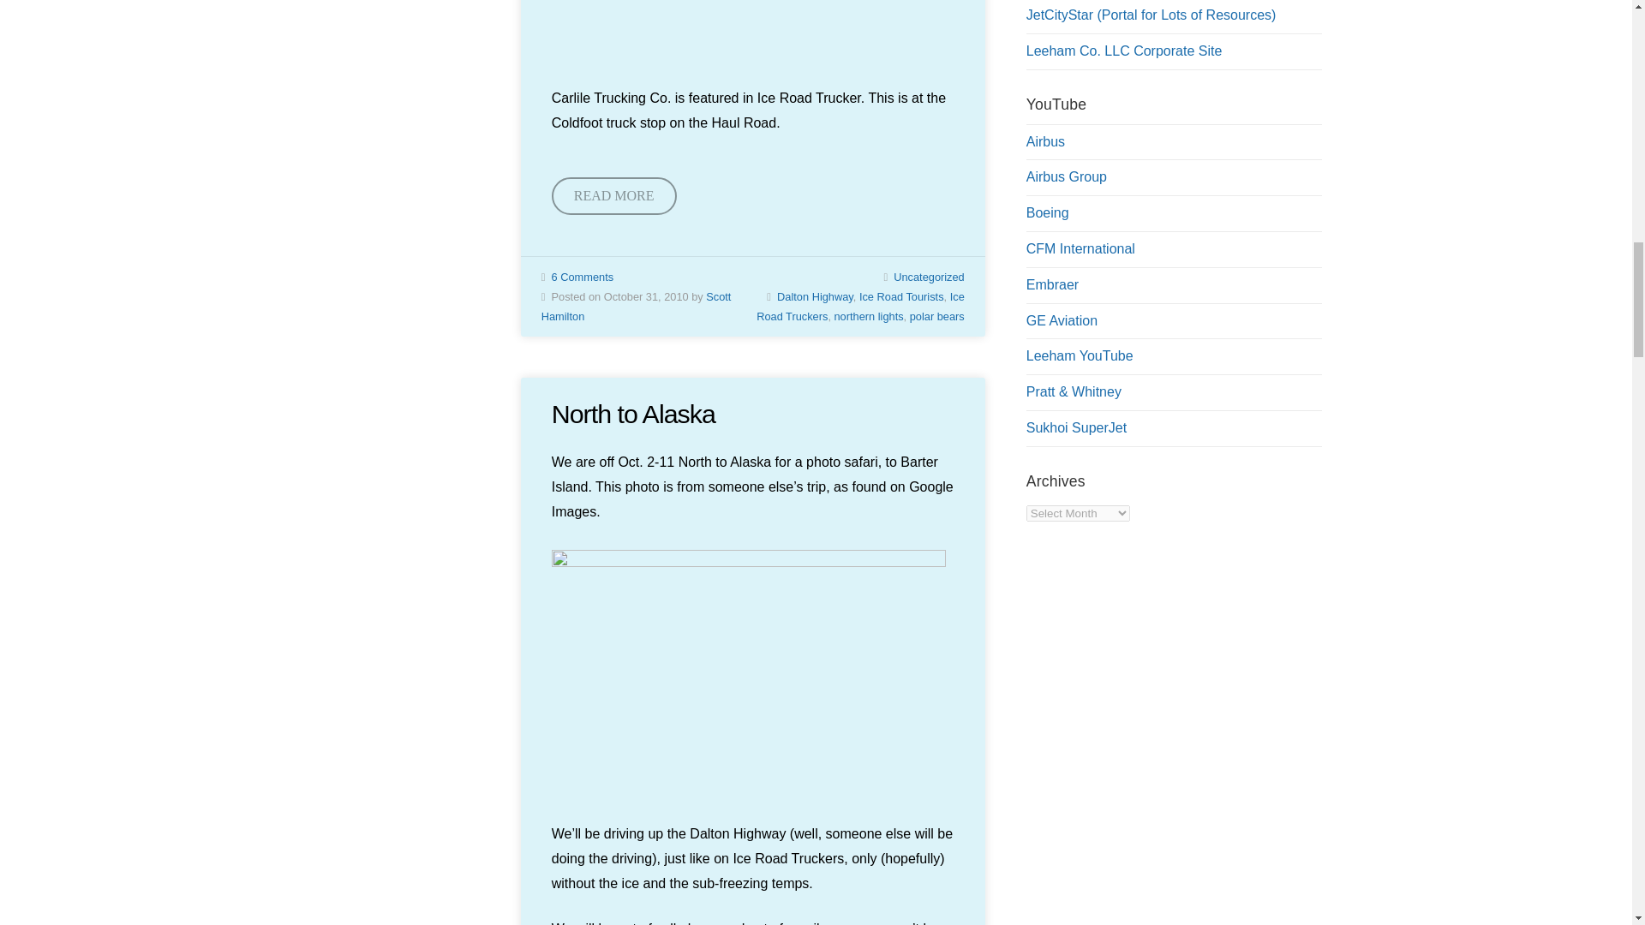 This screenshot has height=925, width=1645. Describe the element at coordinates (860, 307) in the screenshot. I see `Ice Road Truckers` at that location.